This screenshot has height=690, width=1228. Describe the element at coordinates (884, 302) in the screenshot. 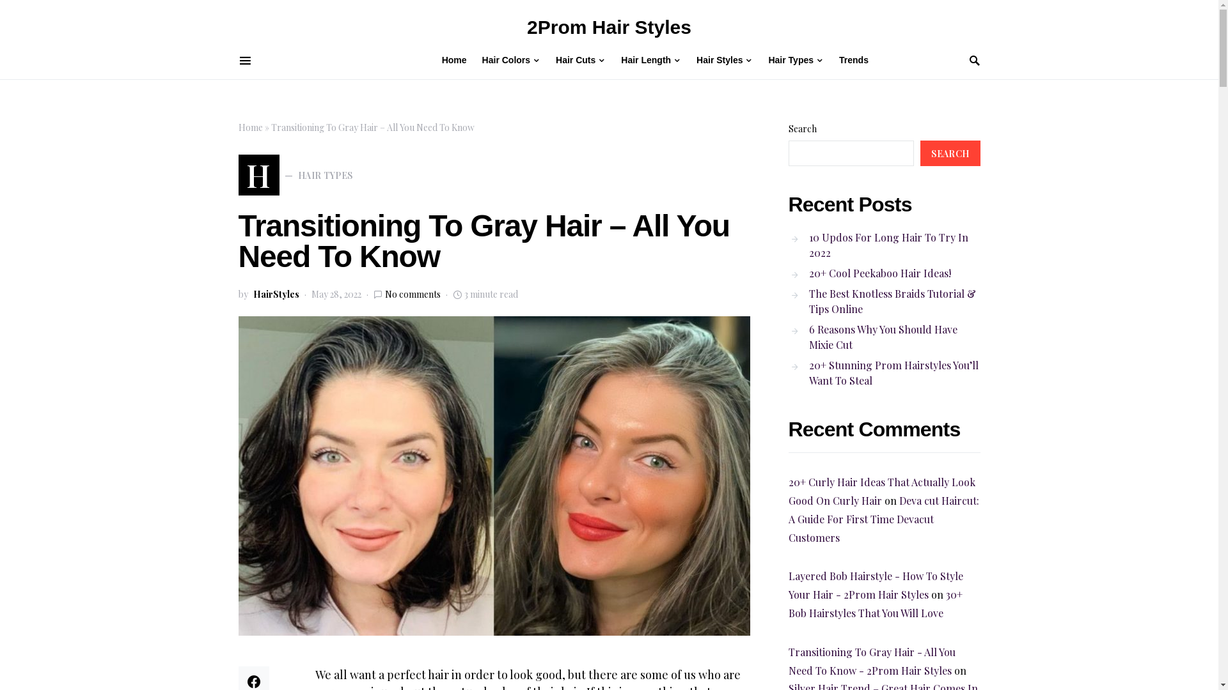

I see `The Best Knotless Braids Tutorial & Tips Online` at that location.